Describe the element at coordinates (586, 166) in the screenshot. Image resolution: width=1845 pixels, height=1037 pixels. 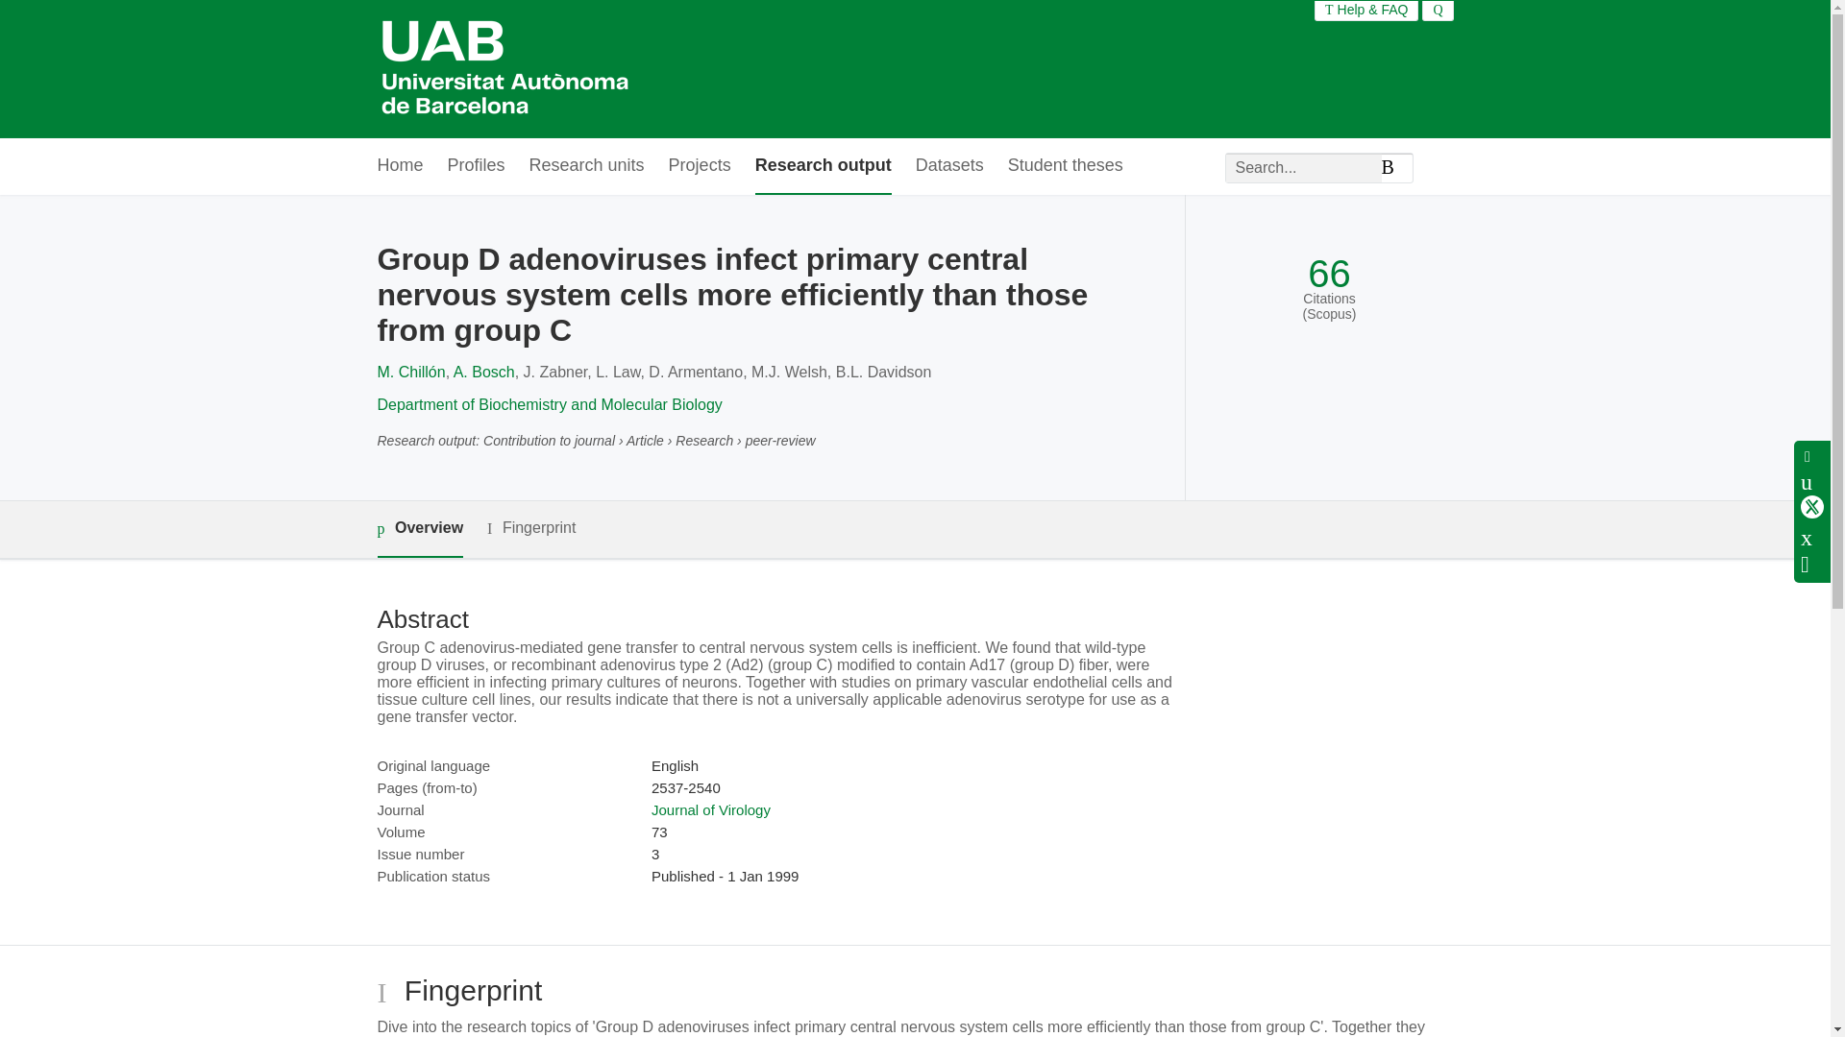
I see `Research units` at that location.